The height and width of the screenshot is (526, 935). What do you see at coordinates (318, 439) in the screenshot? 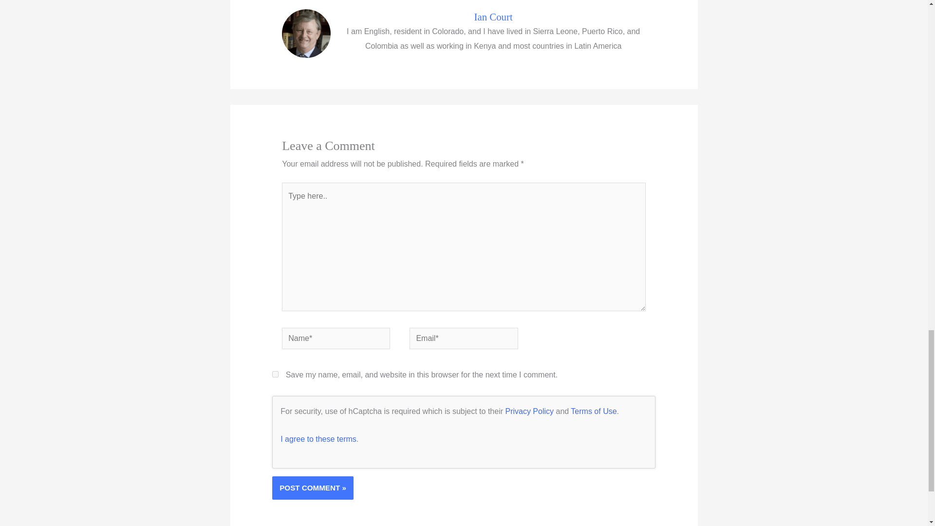
I see `I agree to these terms` at bounding box center [318, 439].